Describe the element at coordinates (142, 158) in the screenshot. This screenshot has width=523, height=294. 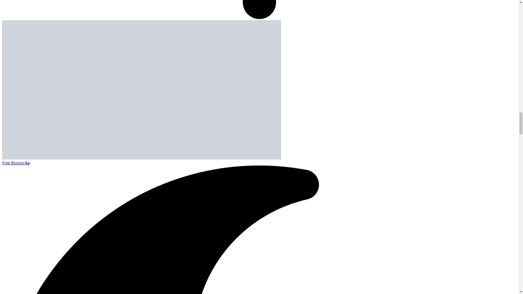
I see `SmartData Collective` at that location.